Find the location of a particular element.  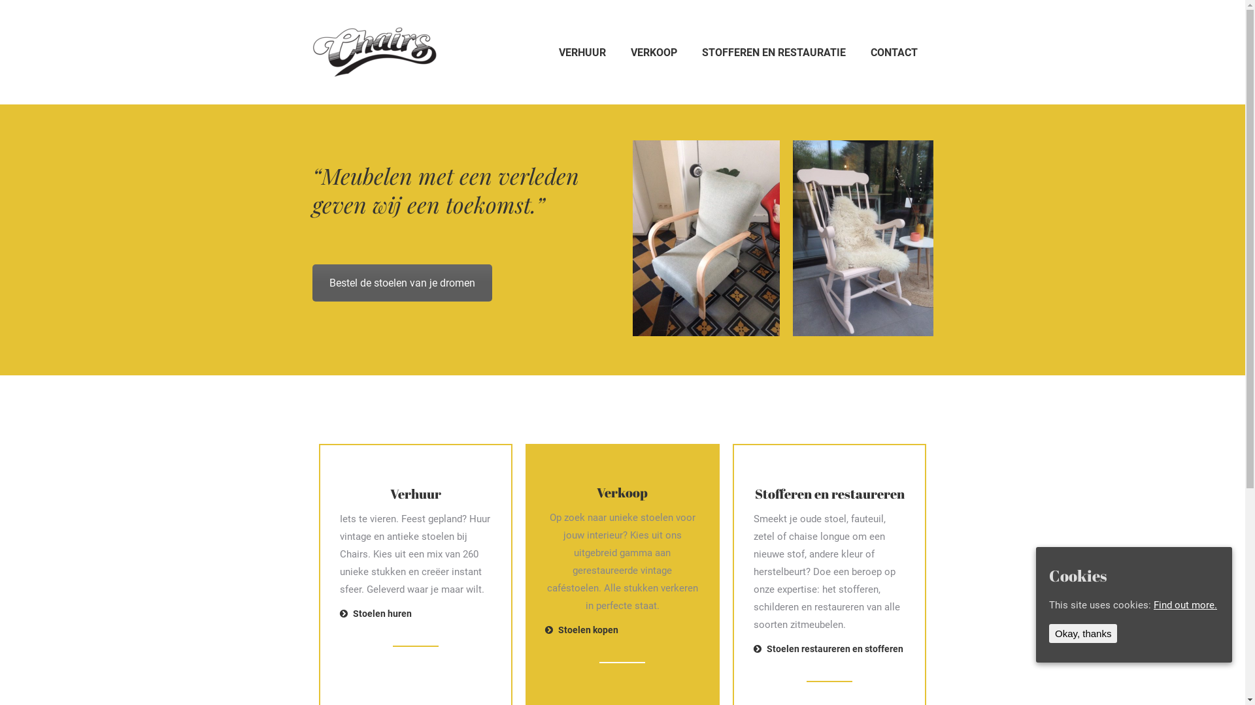

Stoelen restaureren en stofferen is located at coordinates (829, 649).